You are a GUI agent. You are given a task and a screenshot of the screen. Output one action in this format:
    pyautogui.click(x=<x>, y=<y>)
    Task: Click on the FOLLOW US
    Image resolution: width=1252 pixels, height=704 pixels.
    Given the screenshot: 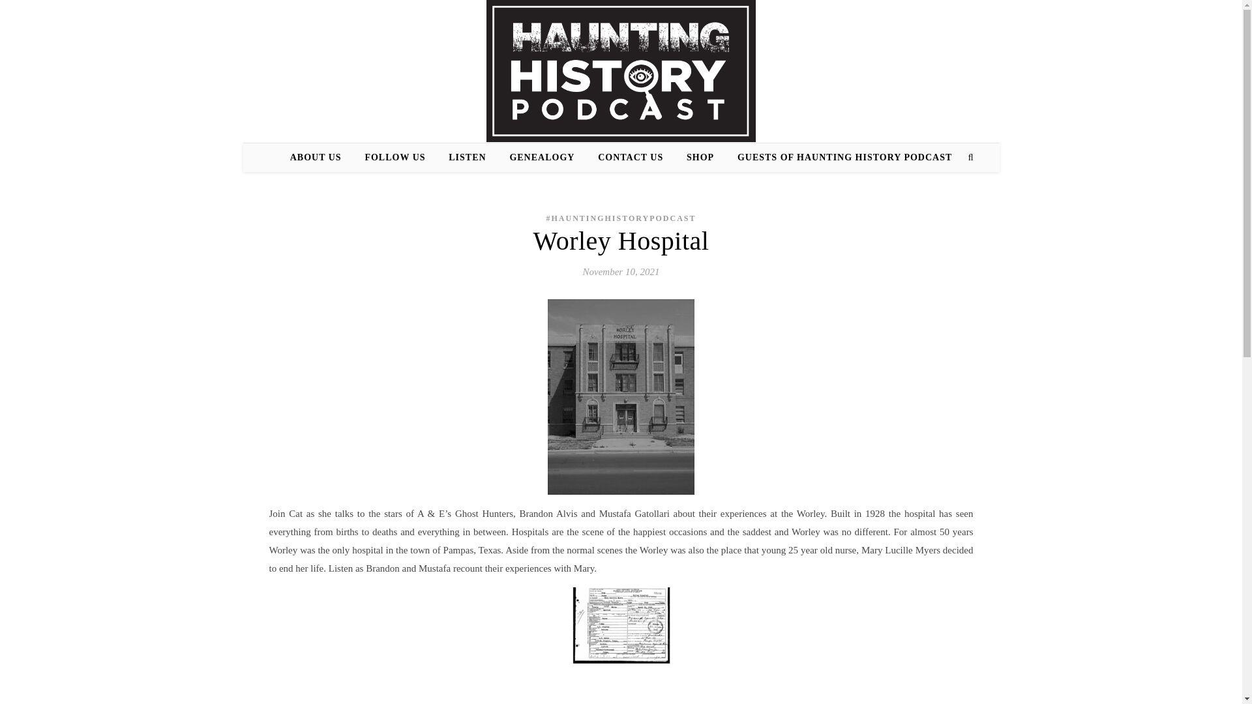 What is the action you would take?
    pyautogui.click(x=395, y=158)
    